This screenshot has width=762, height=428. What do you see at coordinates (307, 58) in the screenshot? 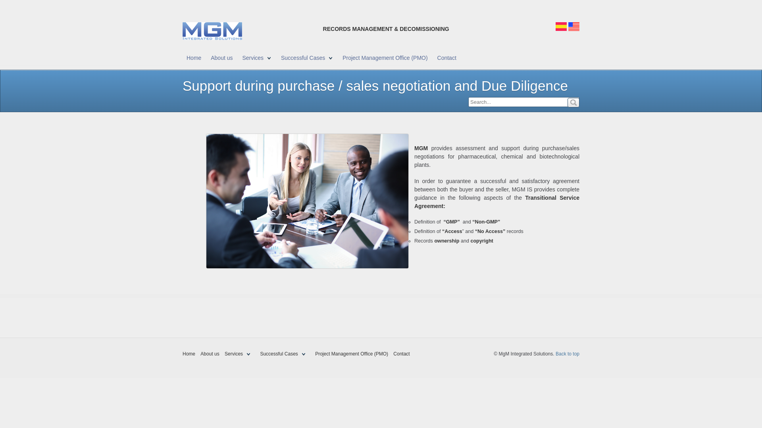
I see `Successful Cases` at bounding box center [307, 58].